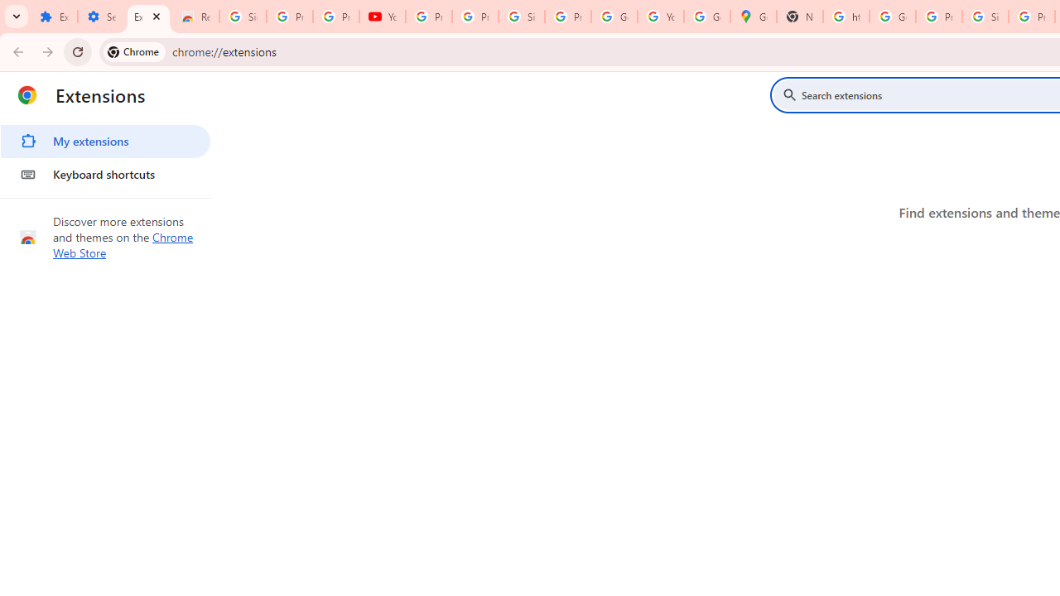 The width and height of the screenshot is (1060, 596). Describe the element at coordinates (54, 17) in the screenshot. I see `Extensions` at that location.